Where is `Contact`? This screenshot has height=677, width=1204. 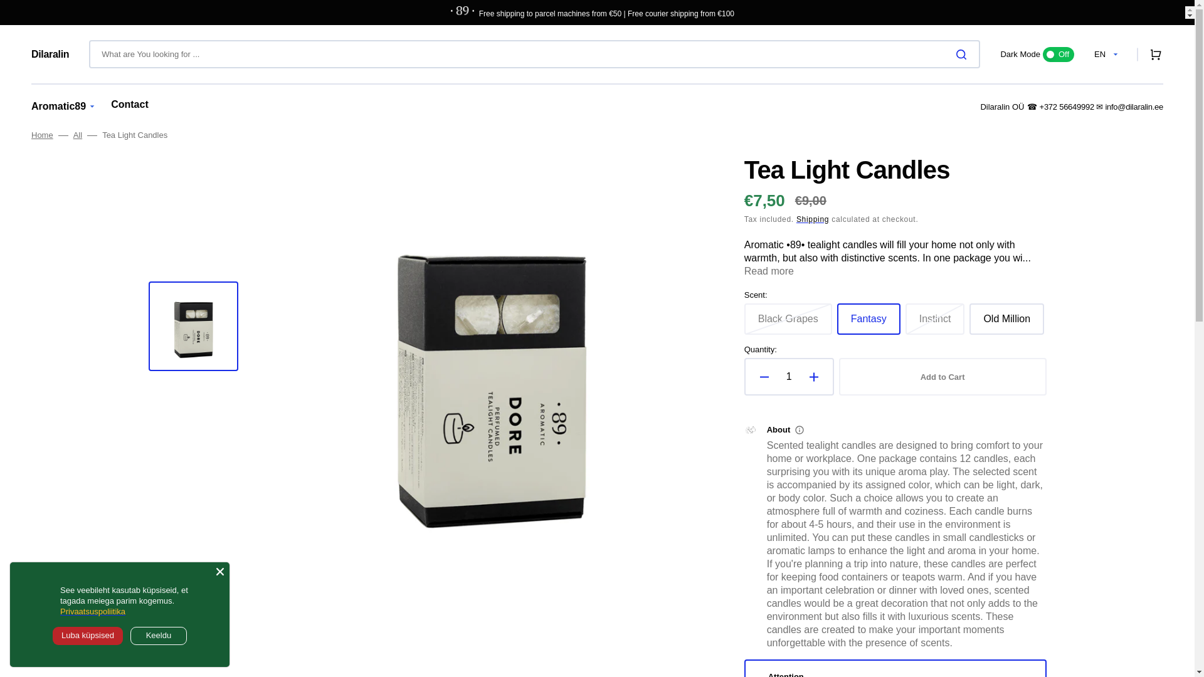
Contact is located at coordinates (129, 105).